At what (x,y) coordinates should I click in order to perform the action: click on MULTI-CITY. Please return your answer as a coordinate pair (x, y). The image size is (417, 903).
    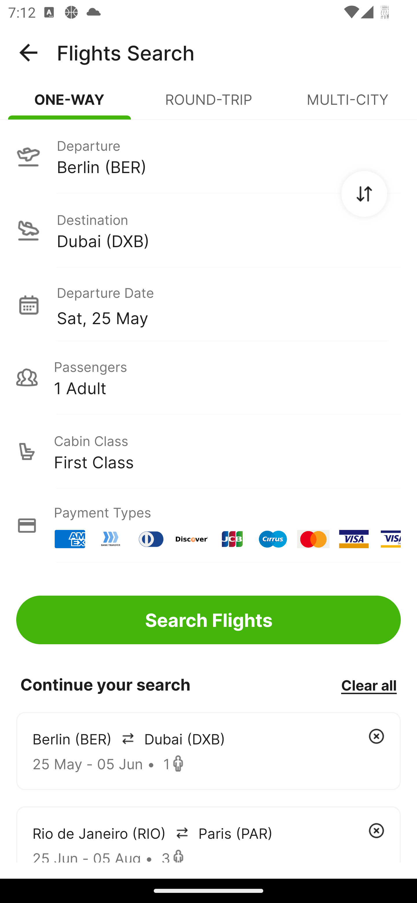
    Looking at the image, I should click on (348, 104).